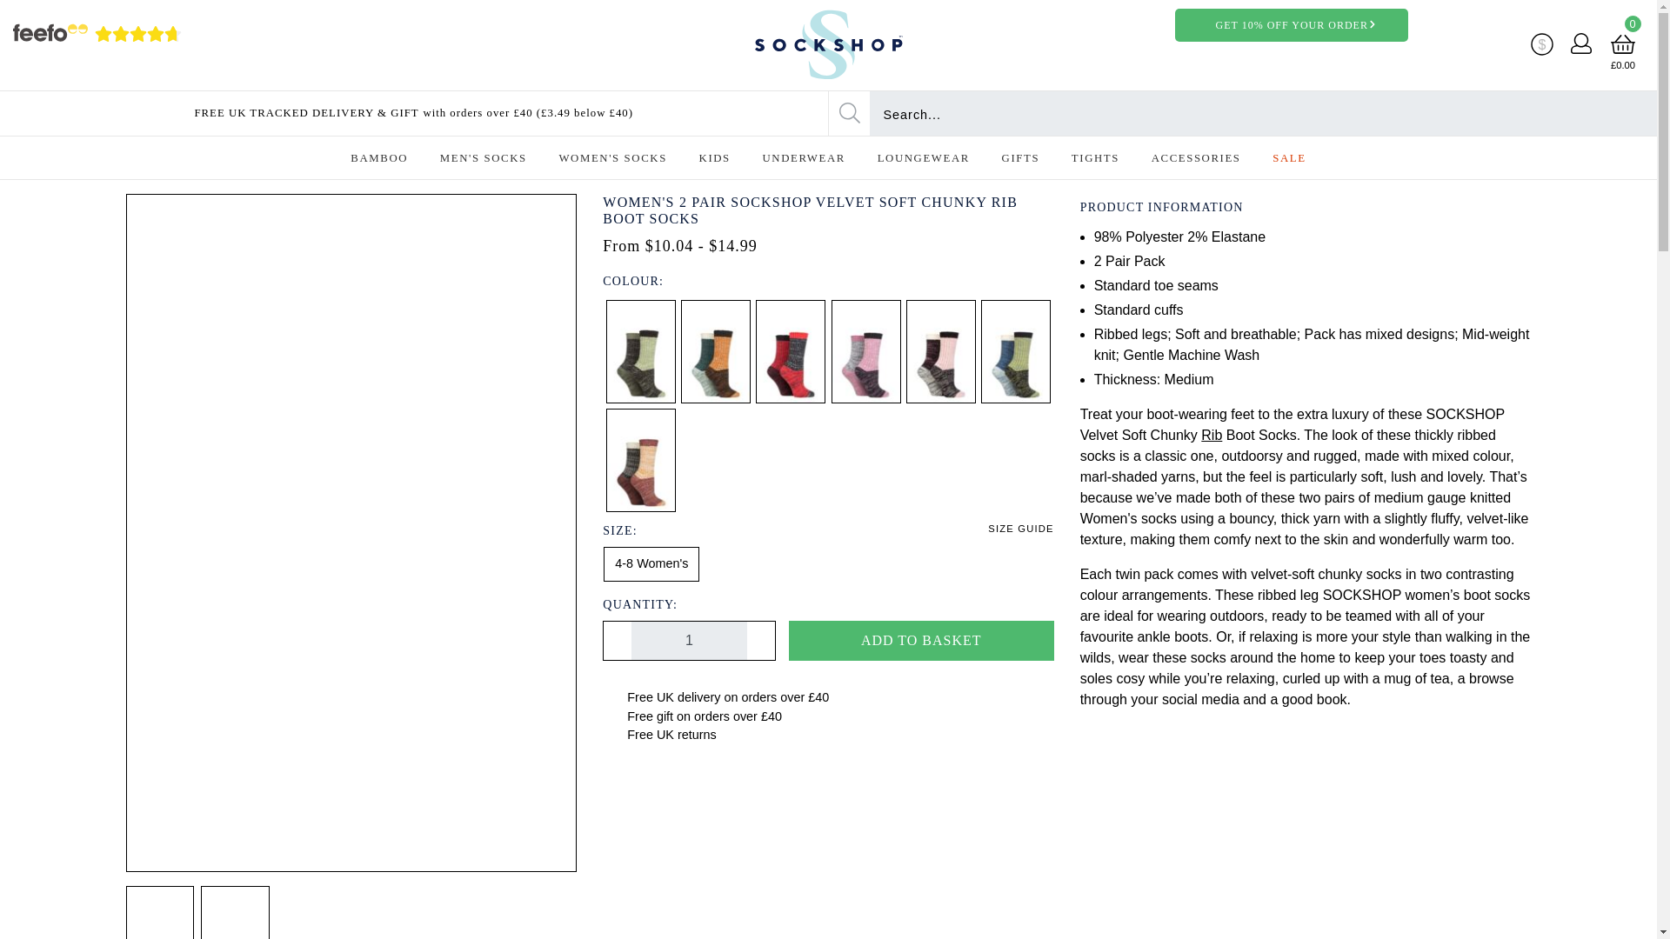 The image size is (1670, 939). Describe the element at coordinates (689, 640) in the screenshot. I see `1` at that location.